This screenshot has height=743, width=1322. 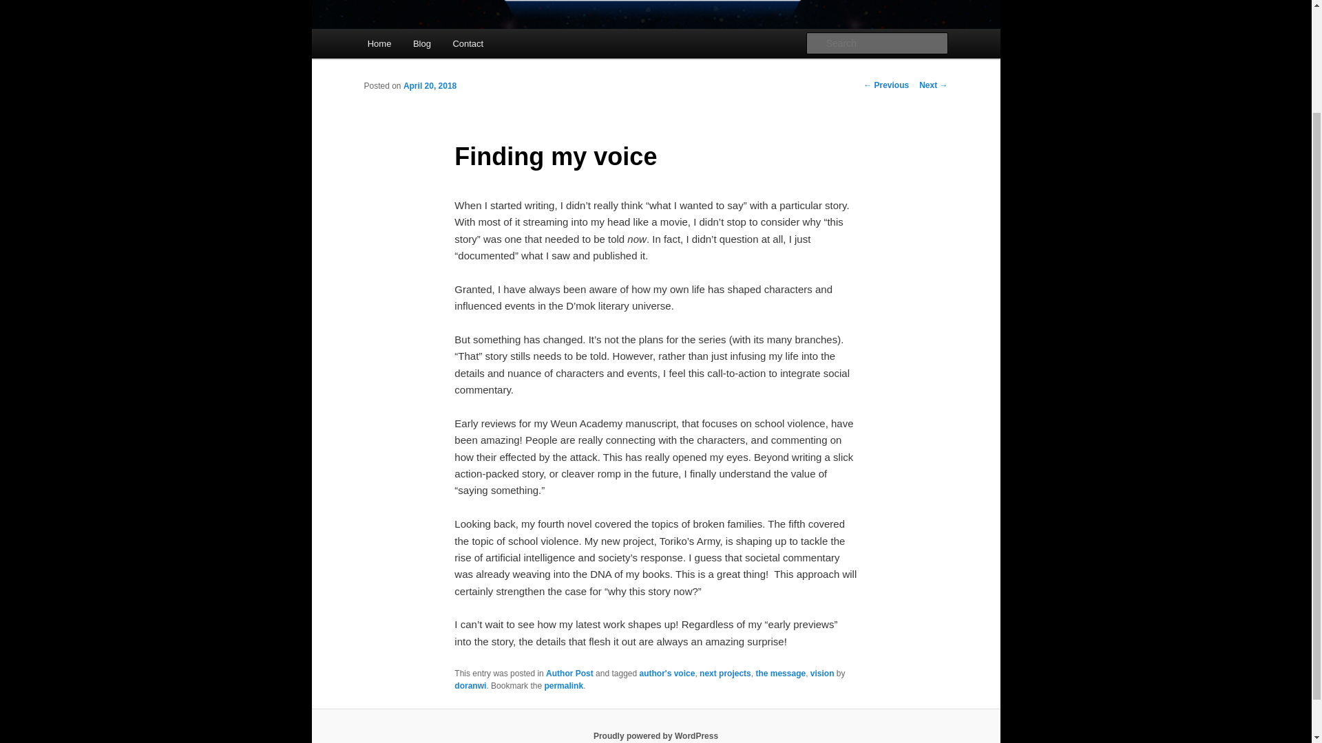 What do you see at coordinates (779, 672) in the screenshot?
I see `the message` at bounding box center [779, 672].